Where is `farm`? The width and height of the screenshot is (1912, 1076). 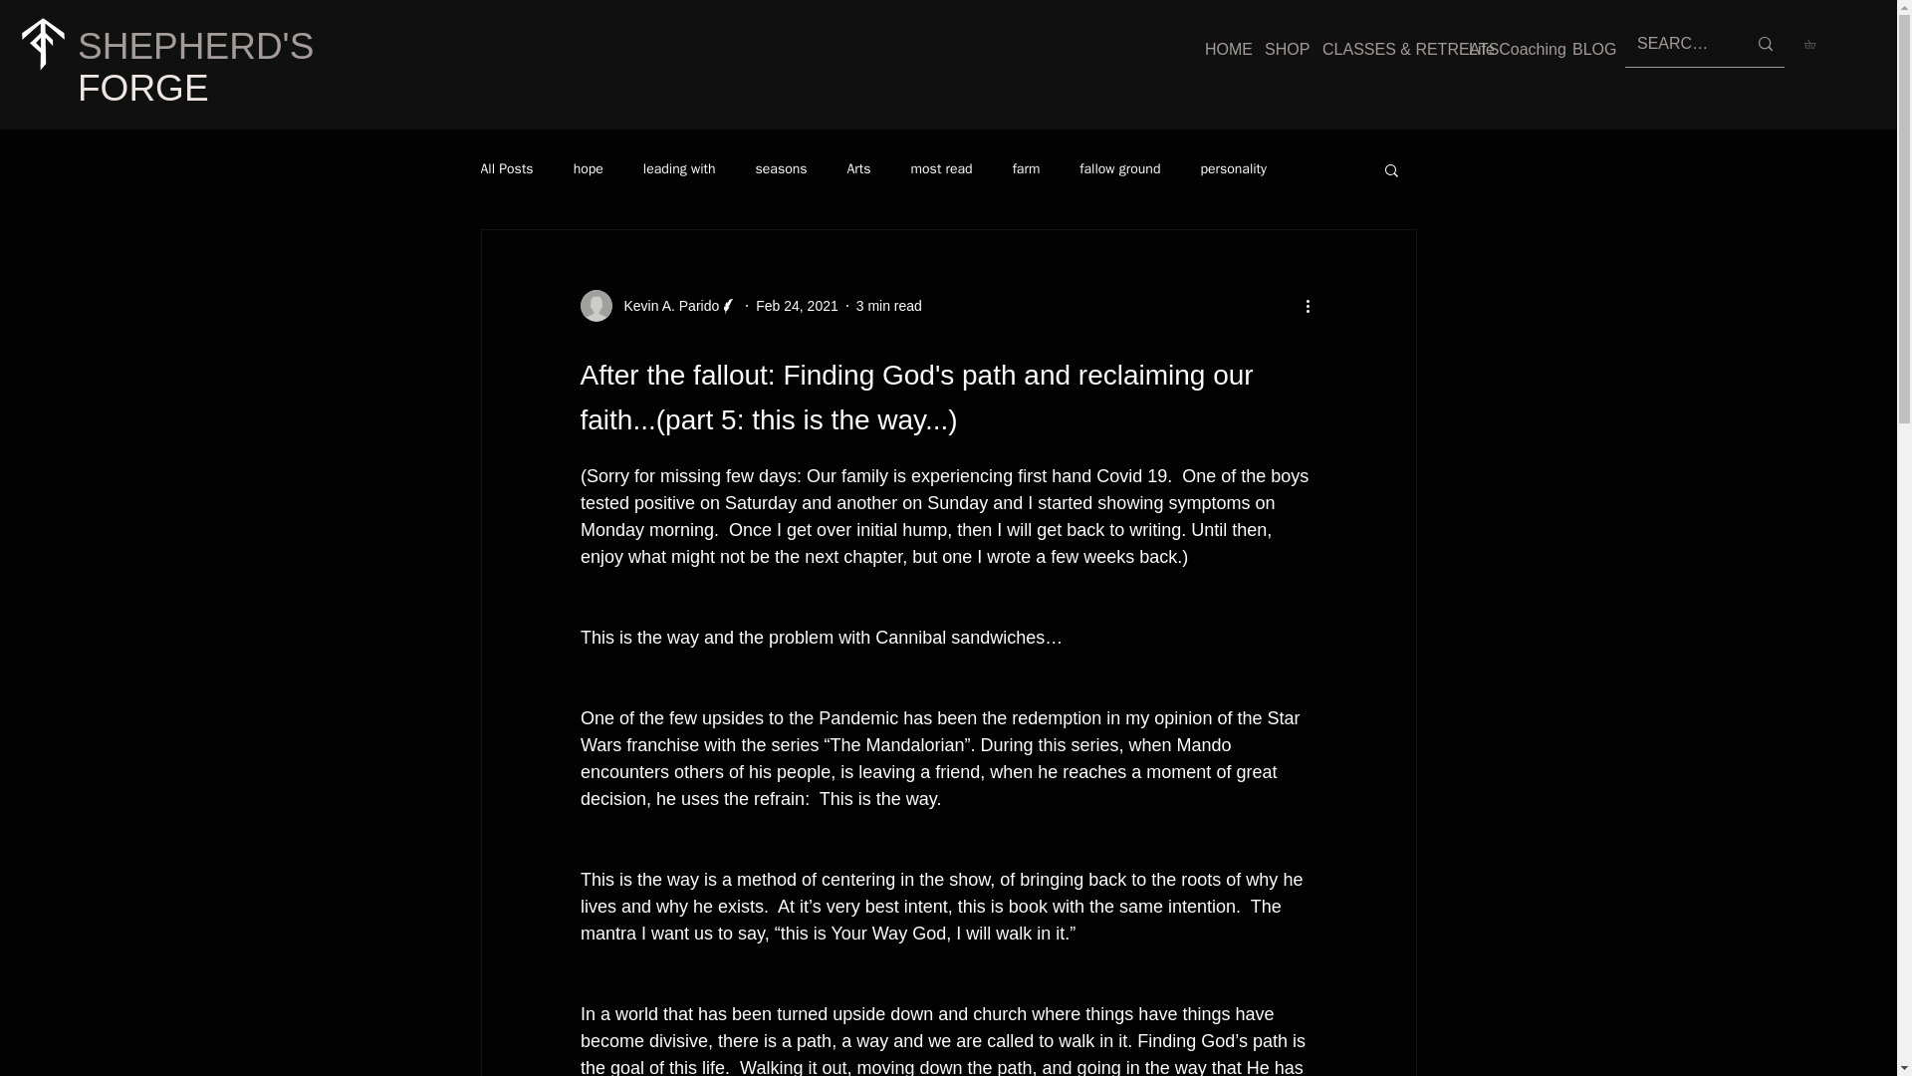
farm is located at coordinates (1026, 169).